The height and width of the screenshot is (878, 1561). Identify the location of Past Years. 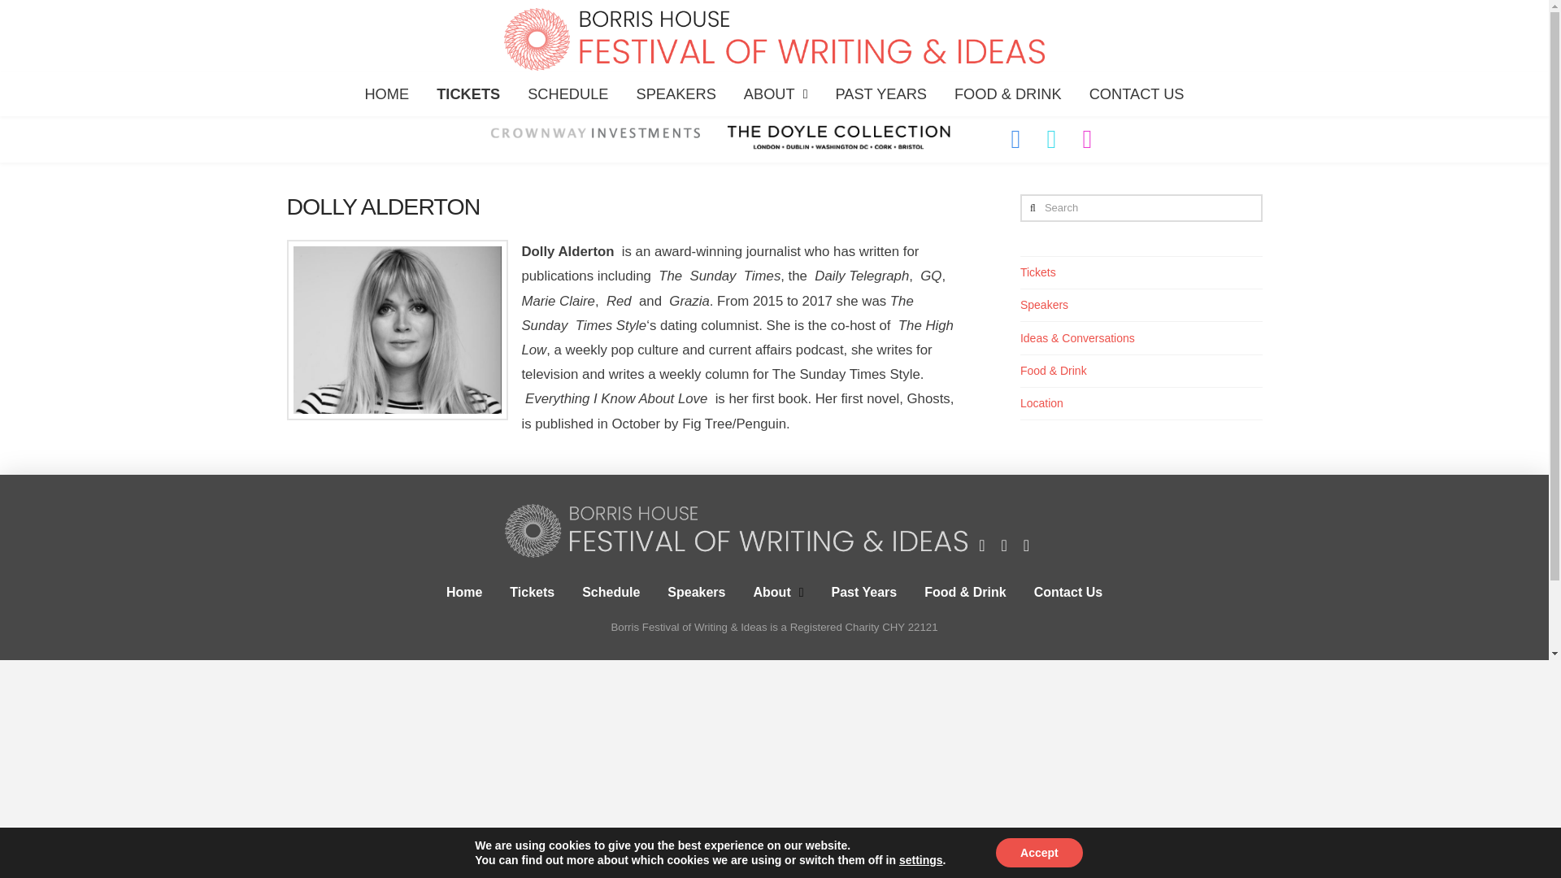
(865, 592).